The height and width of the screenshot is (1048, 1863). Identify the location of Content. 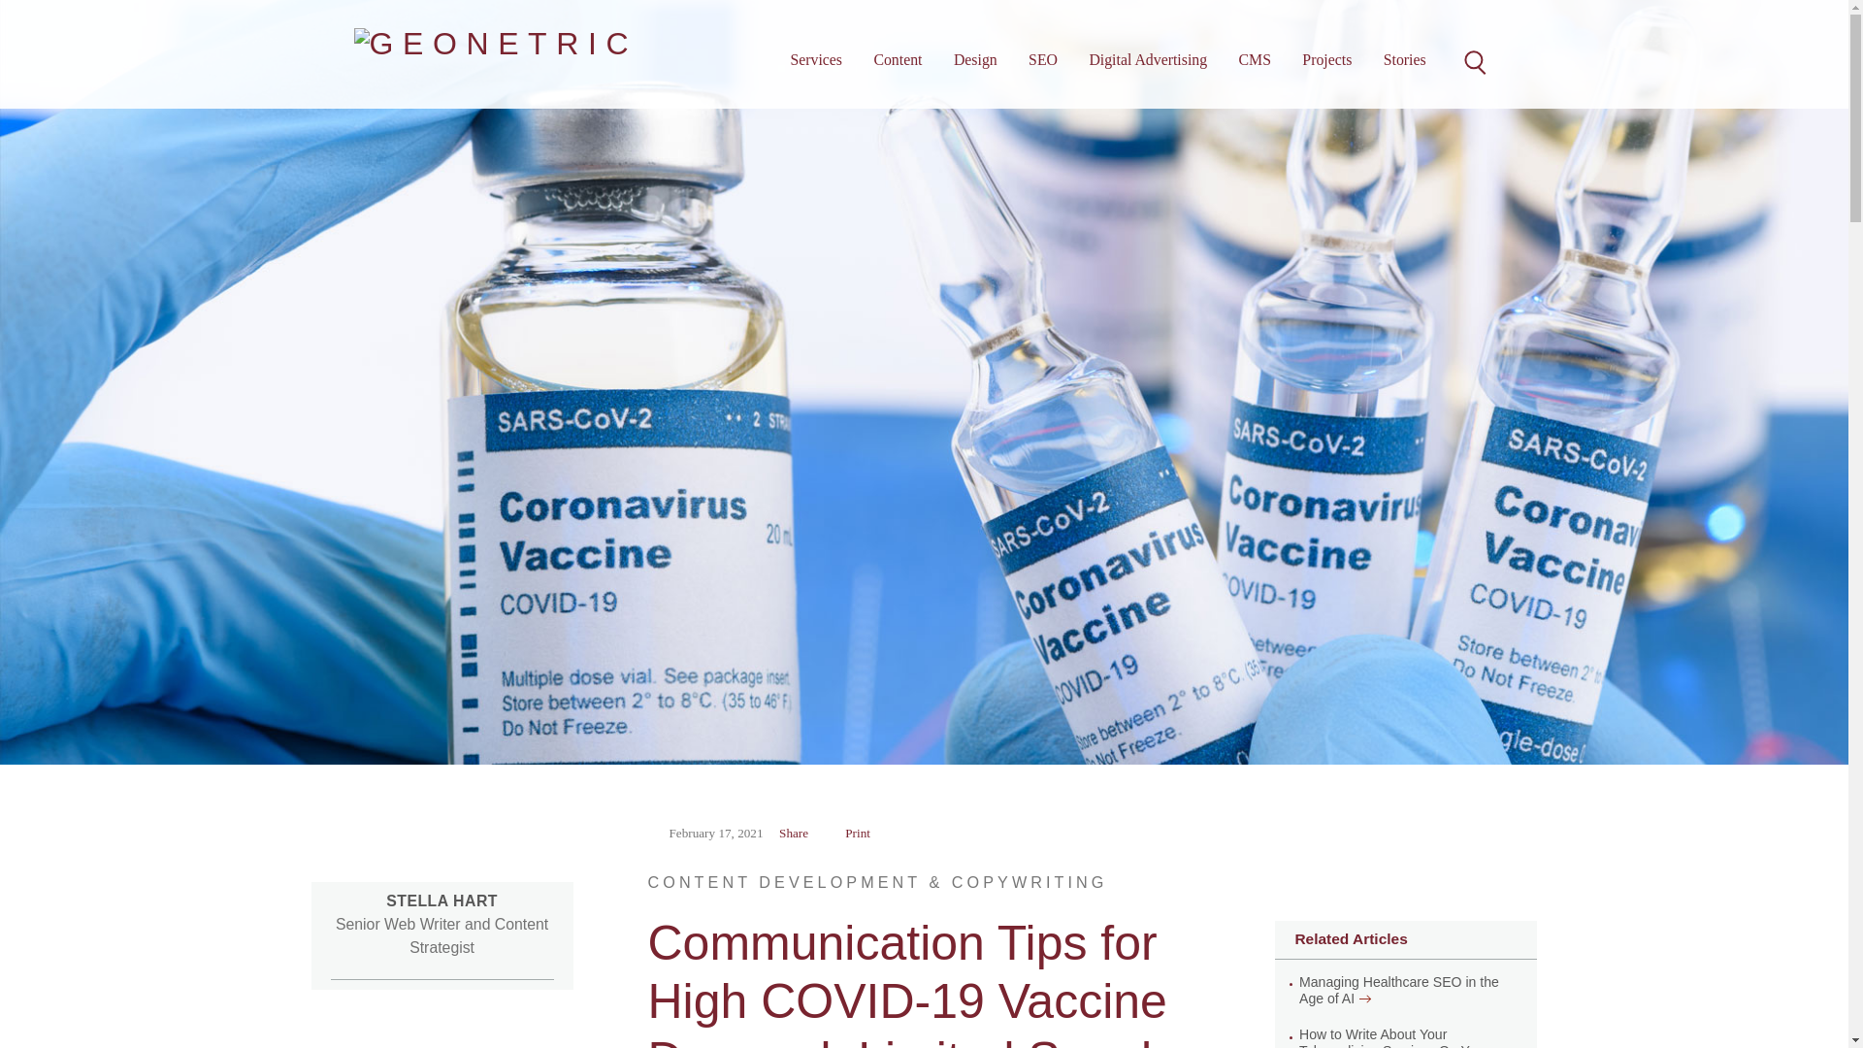
(898, 60).